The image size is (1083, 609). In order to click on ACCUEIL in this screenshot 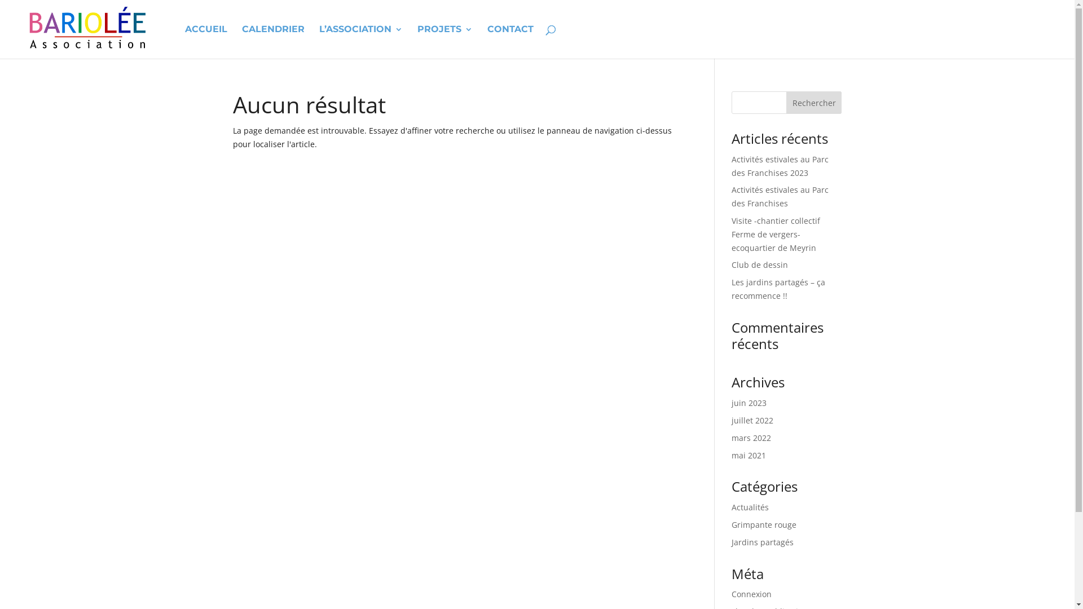, I will do `click(206, 42)`.